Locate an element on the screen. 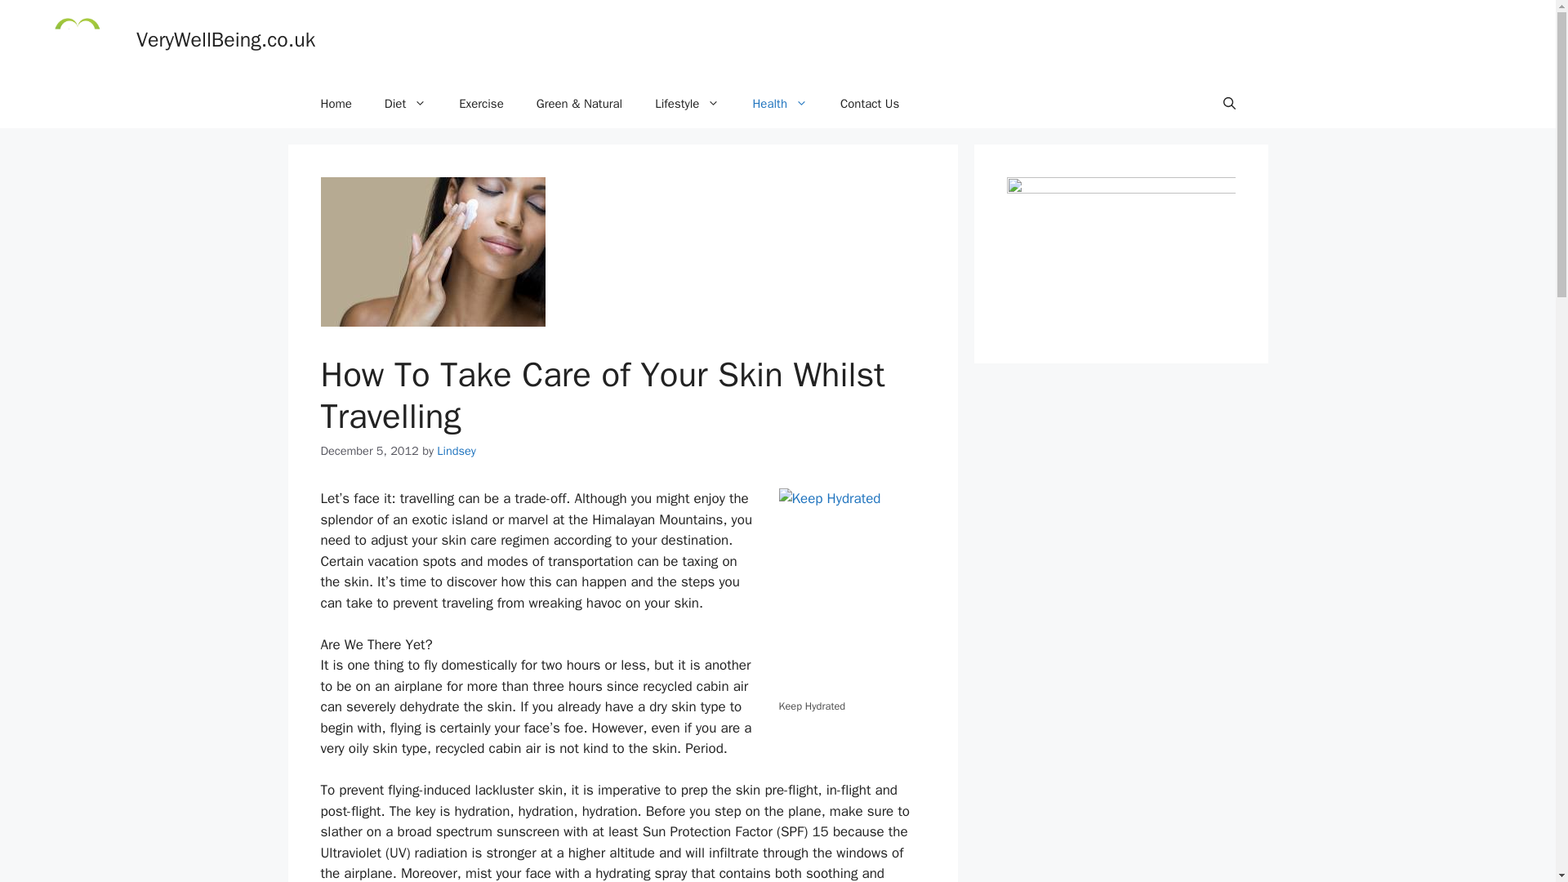  Lindsey is located at coordinates (457, 451).